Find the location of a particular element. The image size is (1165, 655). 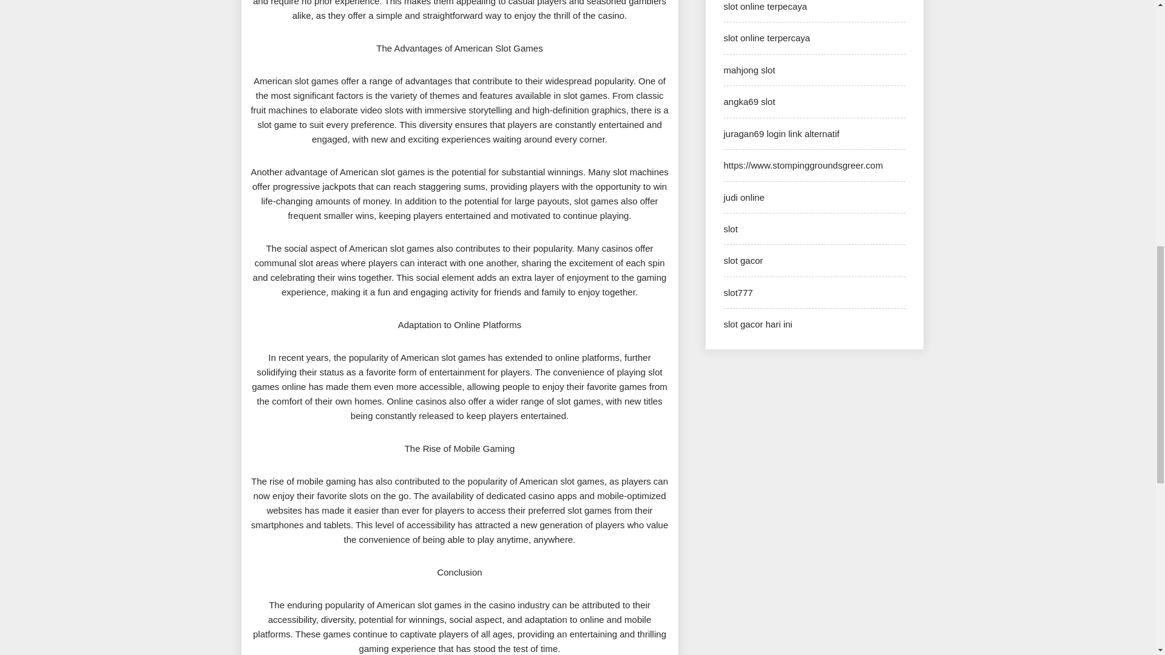

mahjong slot is located at coordinates (749, 70).